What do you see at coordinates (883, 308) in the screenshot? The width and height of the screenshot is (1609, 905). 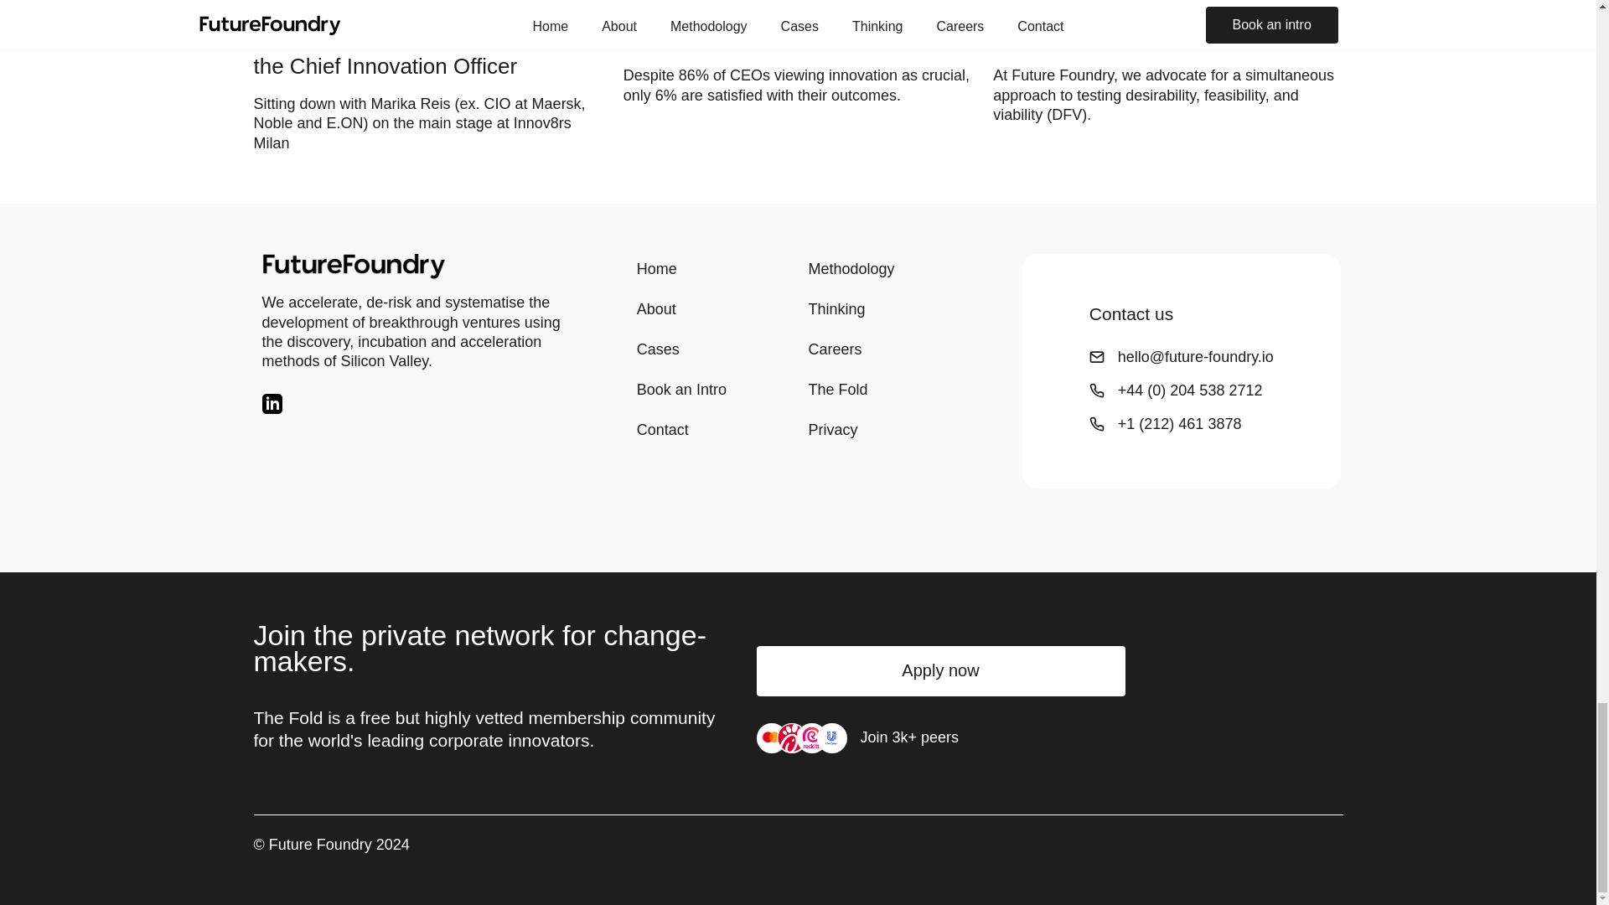 I see `Thinking` at bounding box center [883, 308].